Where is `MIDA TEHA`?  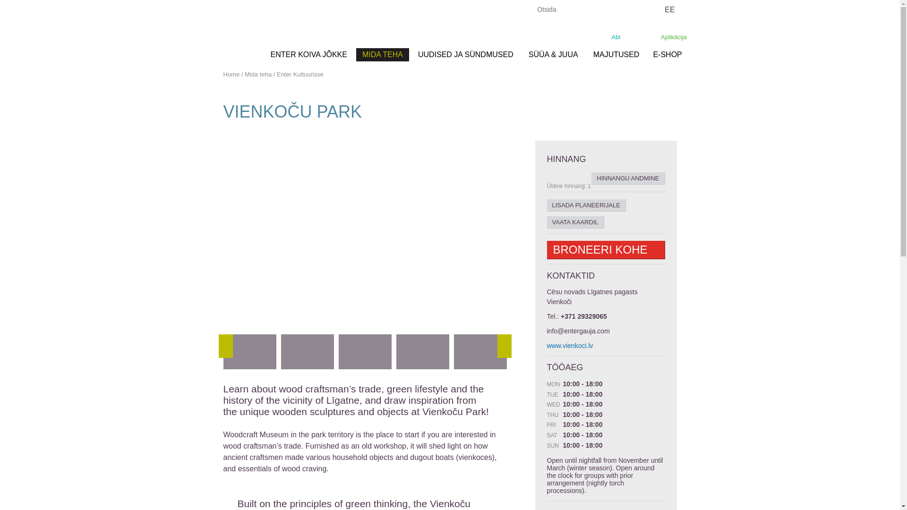
MIDA TEHA is located at coordinates (383, 54).